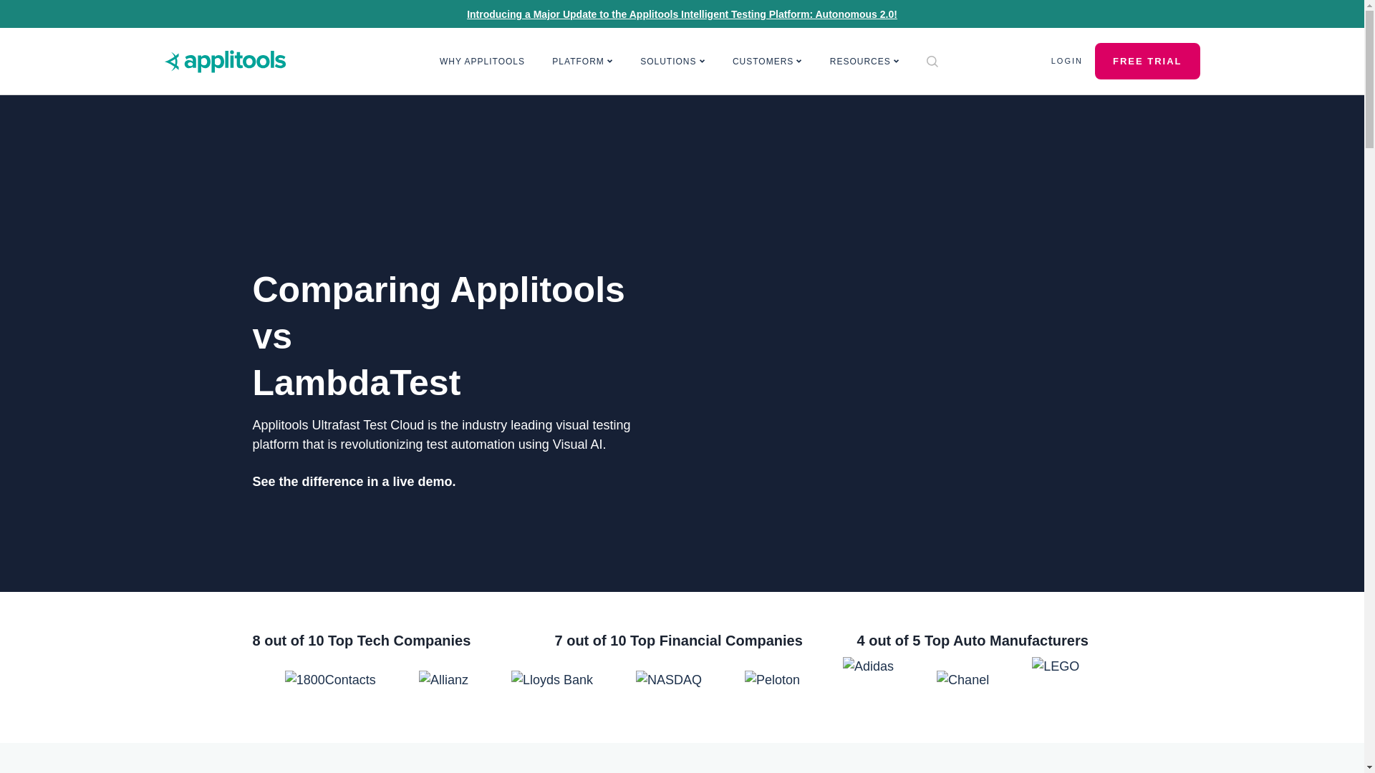  Describe the element at coordinates (483, 62) in the screenshot. I see `WHY APPLITOOLS` at that location.